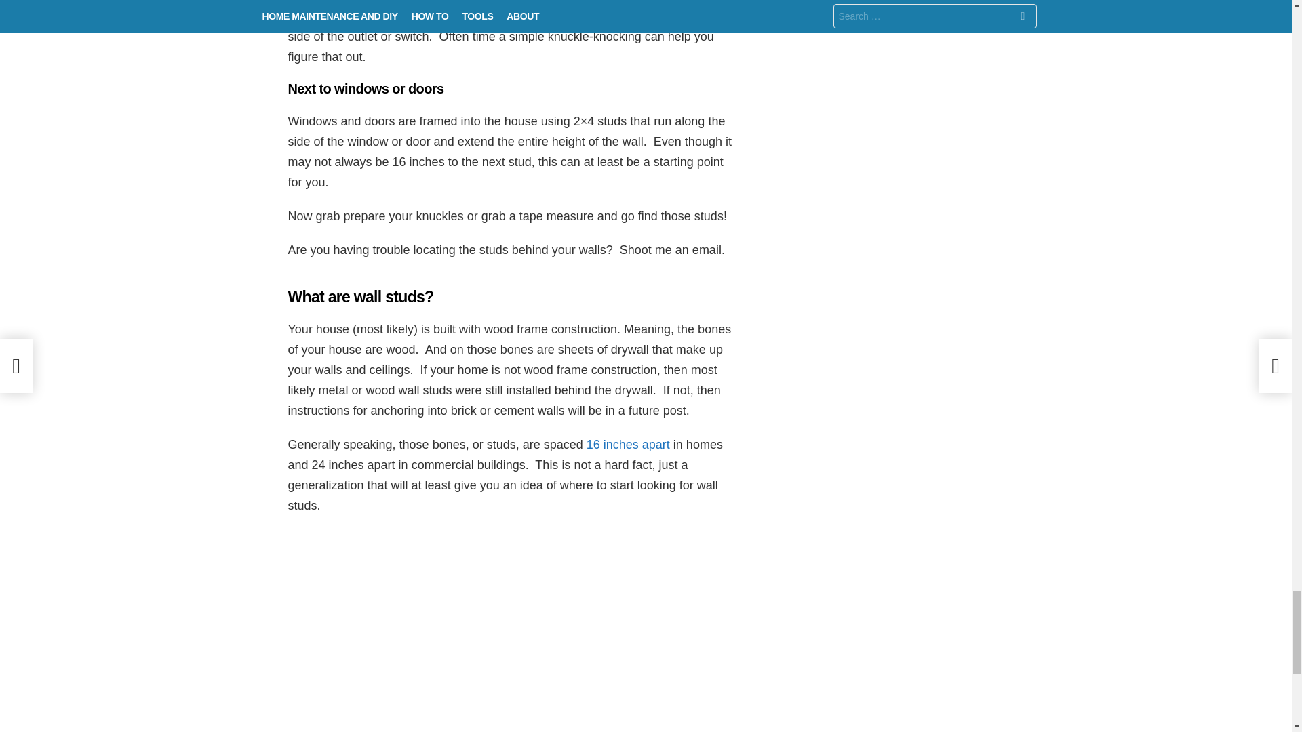  I want to click on 16 inches apart, so click(628, 445).